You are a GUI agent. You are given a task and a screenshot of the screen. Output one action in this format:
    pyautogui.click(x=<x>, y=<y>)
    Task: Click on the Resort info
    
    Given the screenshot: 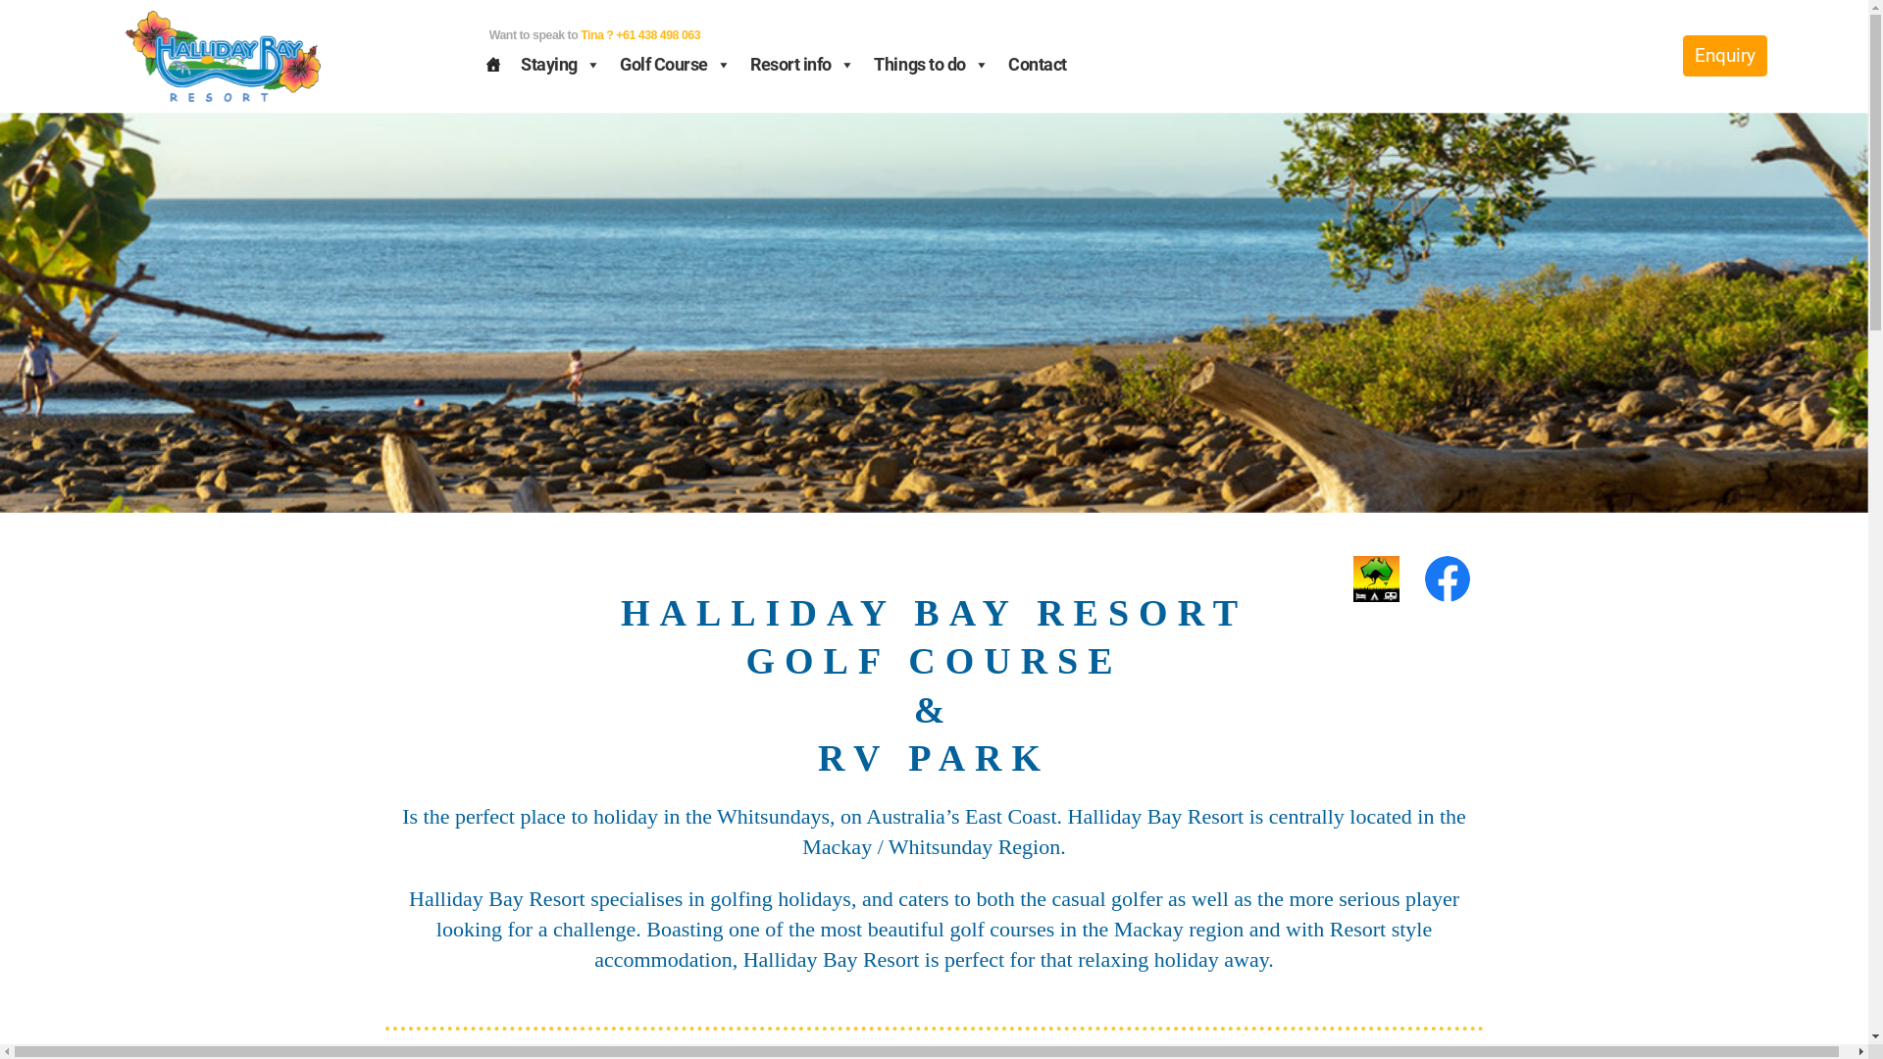 What is the action you would take?
    pyautogui.click(x=802, y=65)
    